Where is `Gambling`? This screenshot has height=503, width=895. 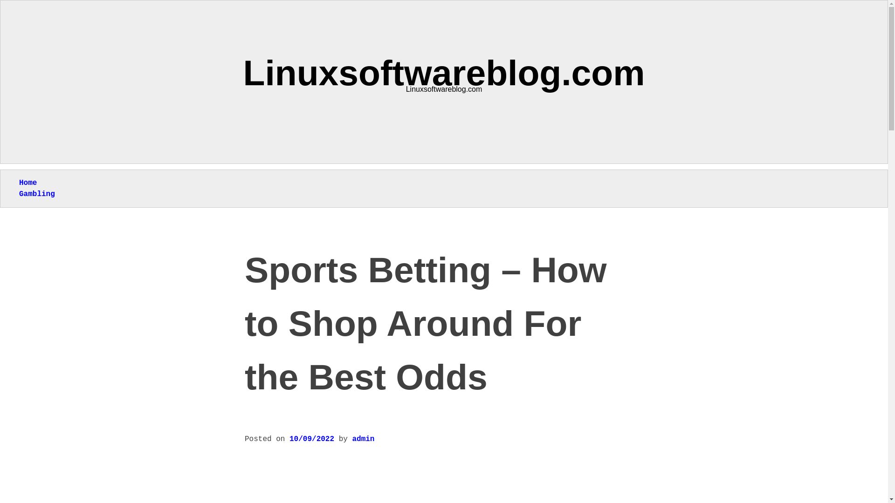
Gambling is located at coordinates (36, 194).